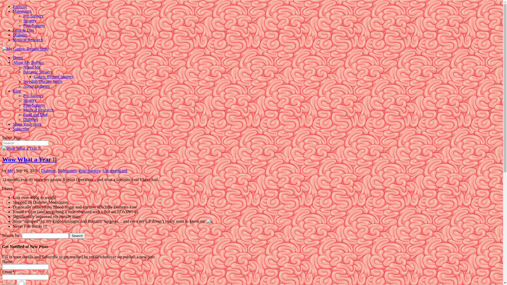 The width and height of the screenshot is (507, 285). What do you see at coordinates (77, 236) in the screenshot?
I see `Search` at bounding box center [77, 236].